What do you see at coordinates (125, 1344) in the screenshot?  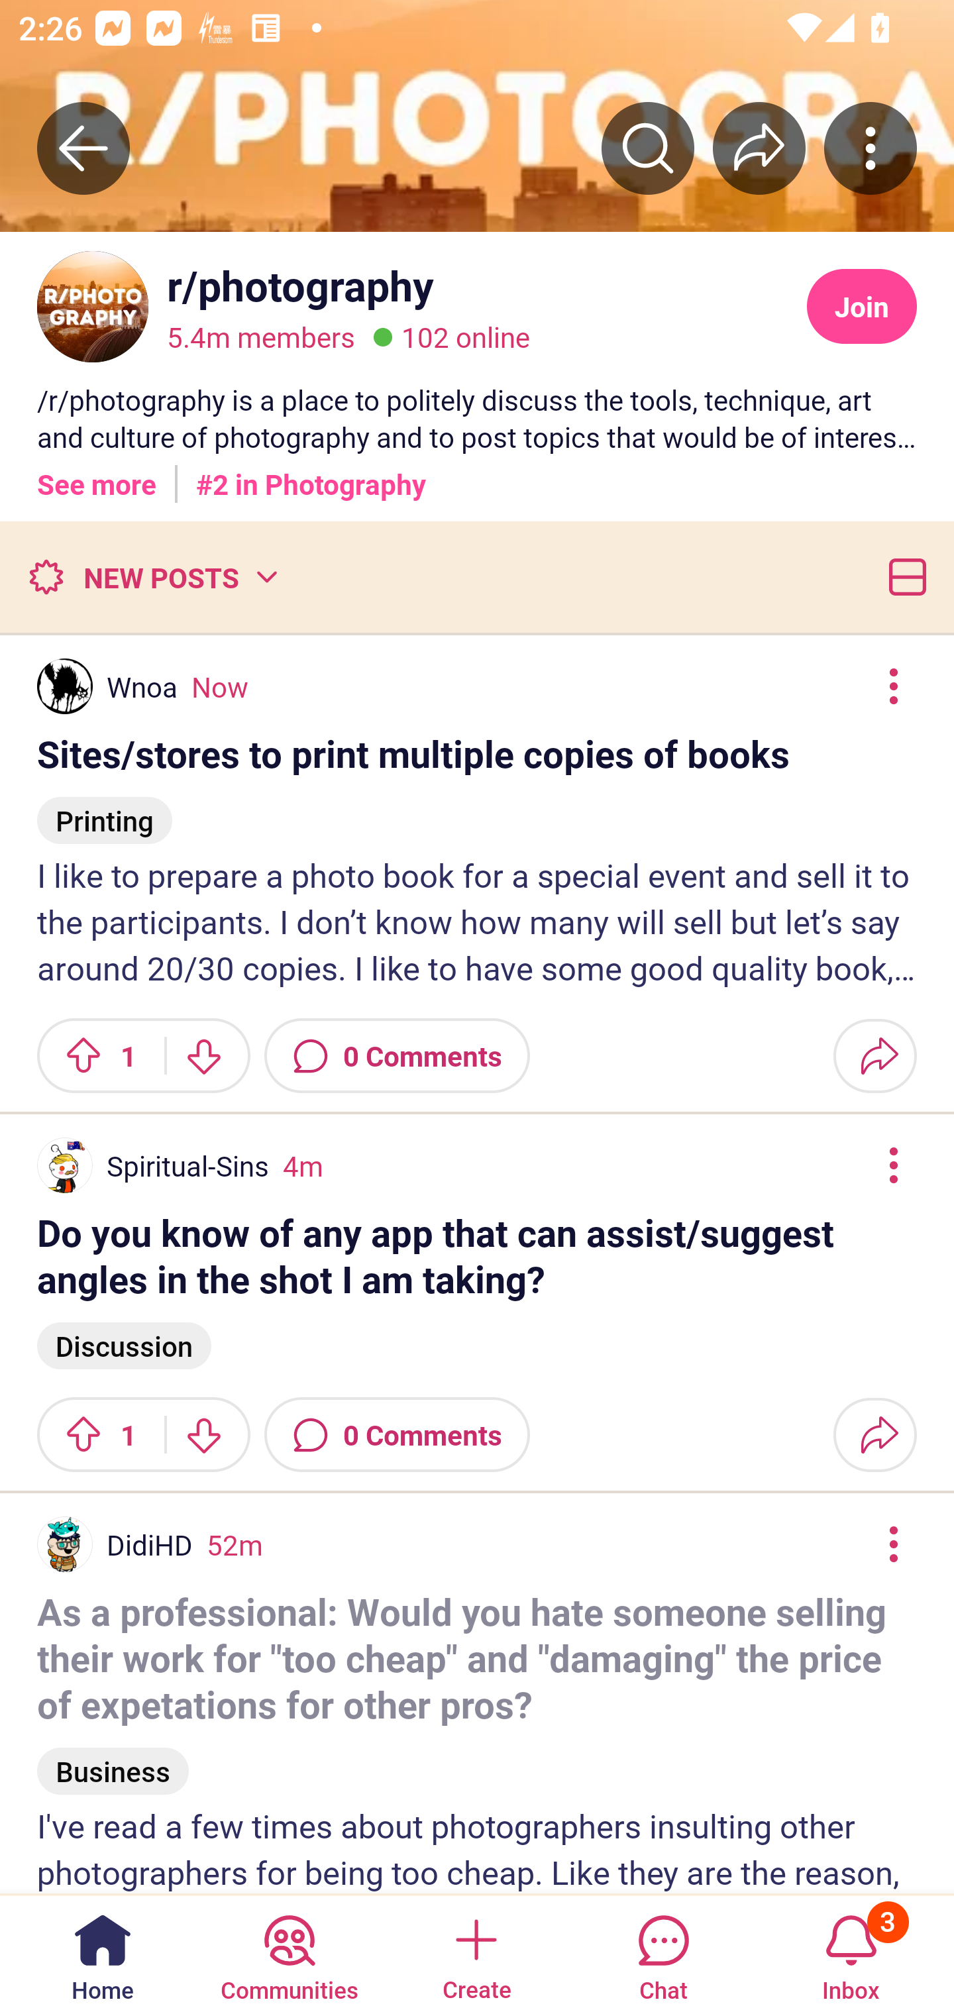 I see `Discussion` at bounding box center [125, 1344].